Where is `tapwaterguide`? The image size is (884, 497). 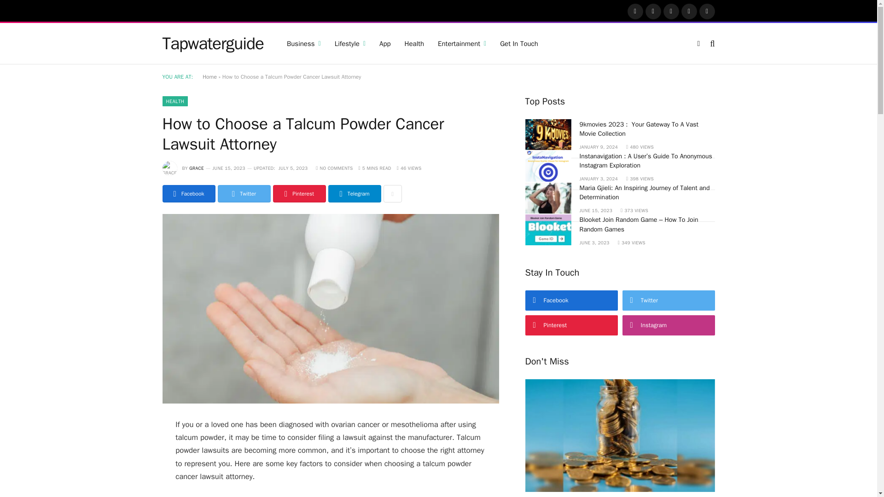 tapwaterguide is located at coordinates (213, 43).